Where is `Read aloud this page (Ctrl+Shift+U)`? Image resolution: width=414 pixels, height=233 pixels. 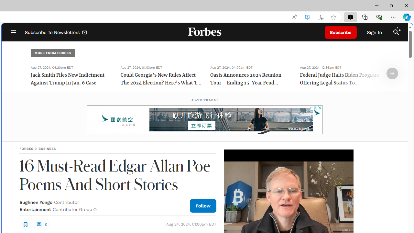 Read aloud this page (Ctrl+Shift+U) is located at coordinates (294, 17).